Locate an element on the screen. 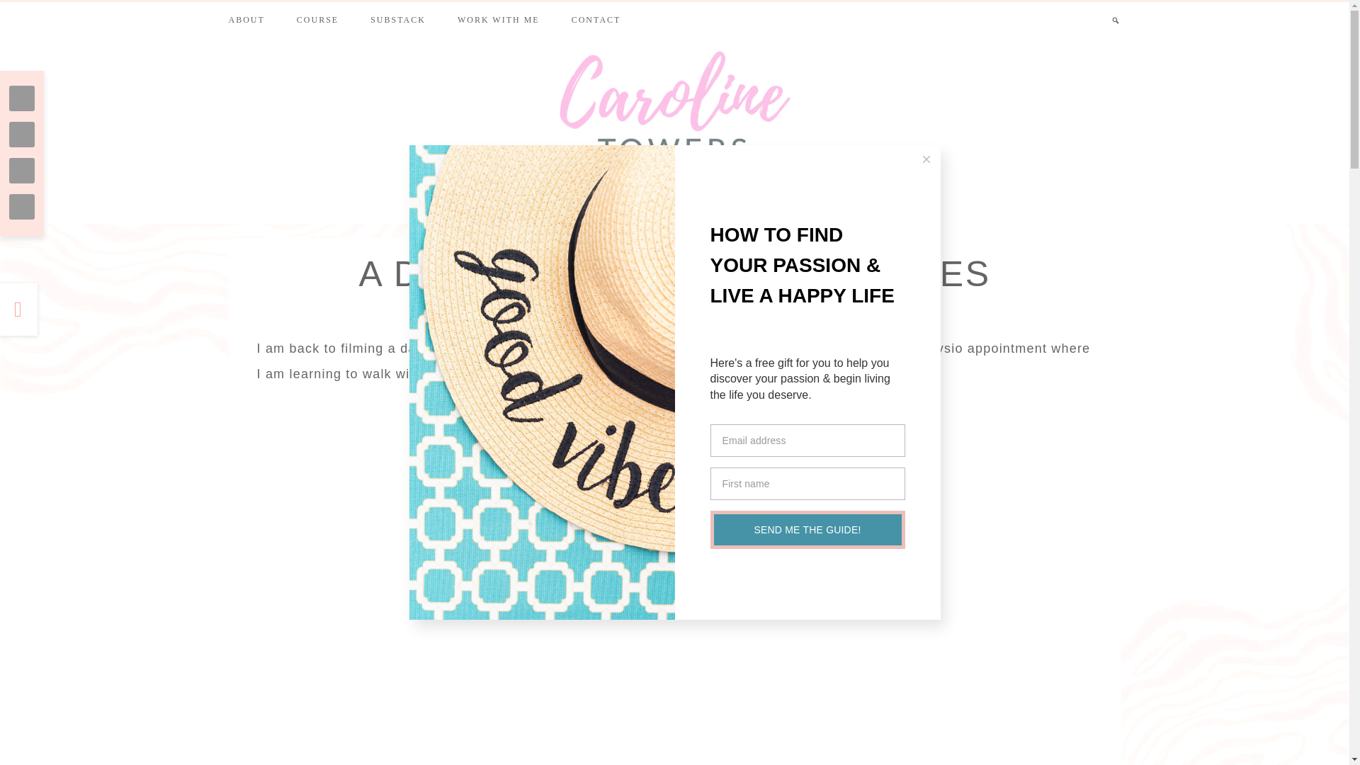  WORK WITH ME is located at coordinates (498, 19).